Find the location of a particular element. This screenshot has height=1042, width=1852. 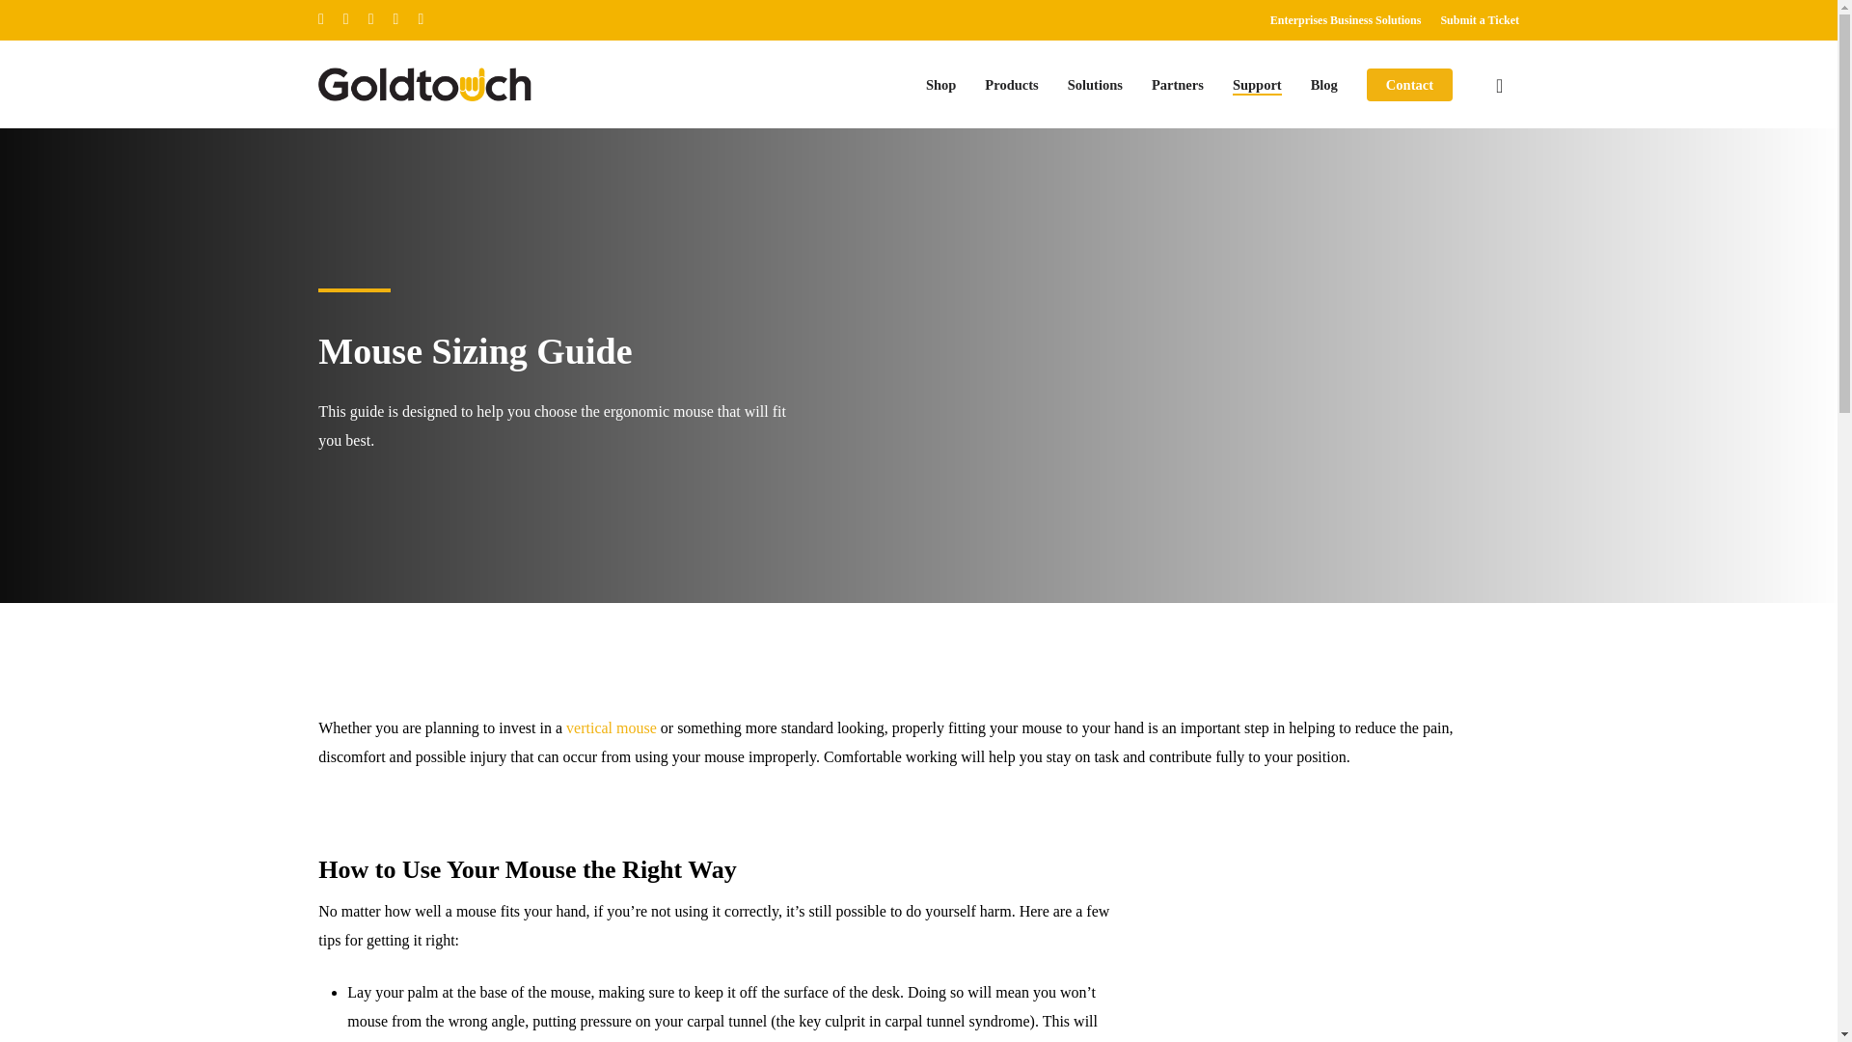

Solutions is located at coordinates (1095, 85).